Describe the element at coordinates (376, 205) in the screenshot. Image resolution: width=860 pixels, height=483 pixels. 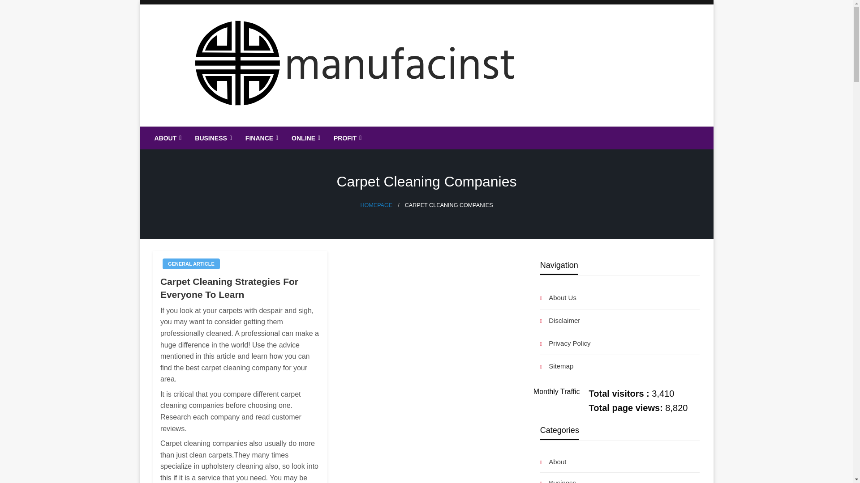
I see `Homepage` at that location.